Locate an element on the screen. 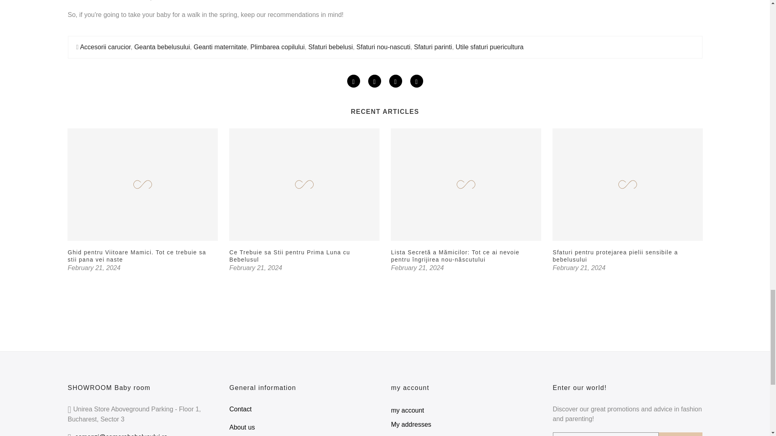  Sfaturi nou-nascuti is located at coordinates (383, 47).